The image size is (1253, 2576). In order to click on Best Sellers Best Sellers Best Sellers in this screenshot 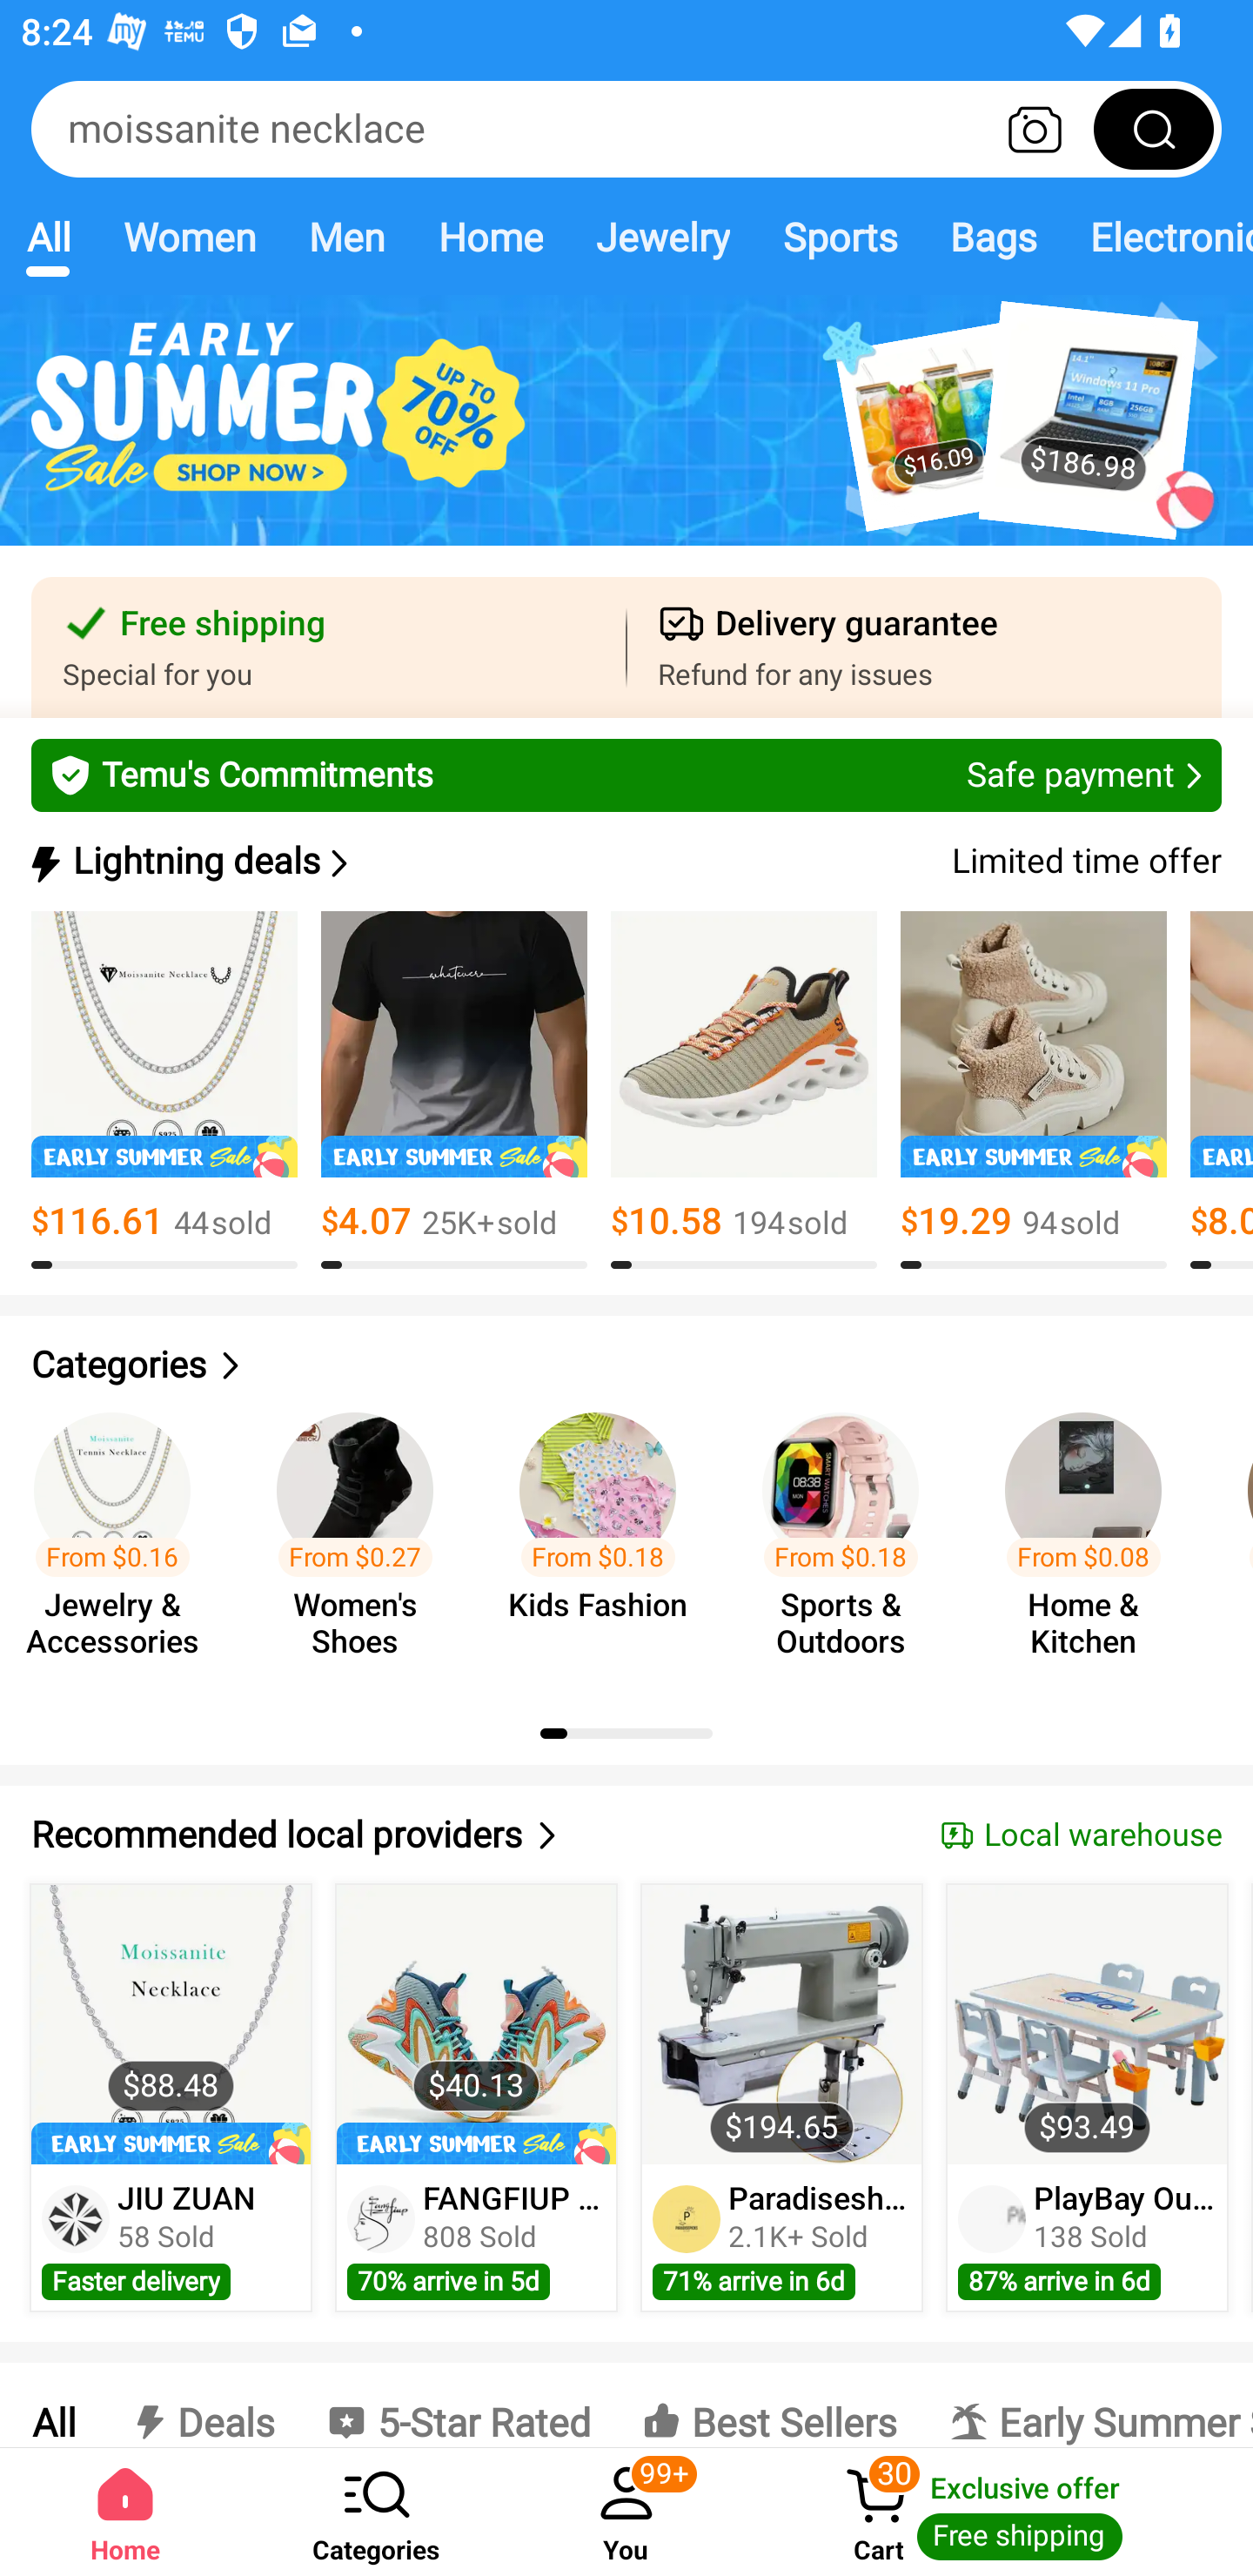, I will do `click(769, 2405)`.